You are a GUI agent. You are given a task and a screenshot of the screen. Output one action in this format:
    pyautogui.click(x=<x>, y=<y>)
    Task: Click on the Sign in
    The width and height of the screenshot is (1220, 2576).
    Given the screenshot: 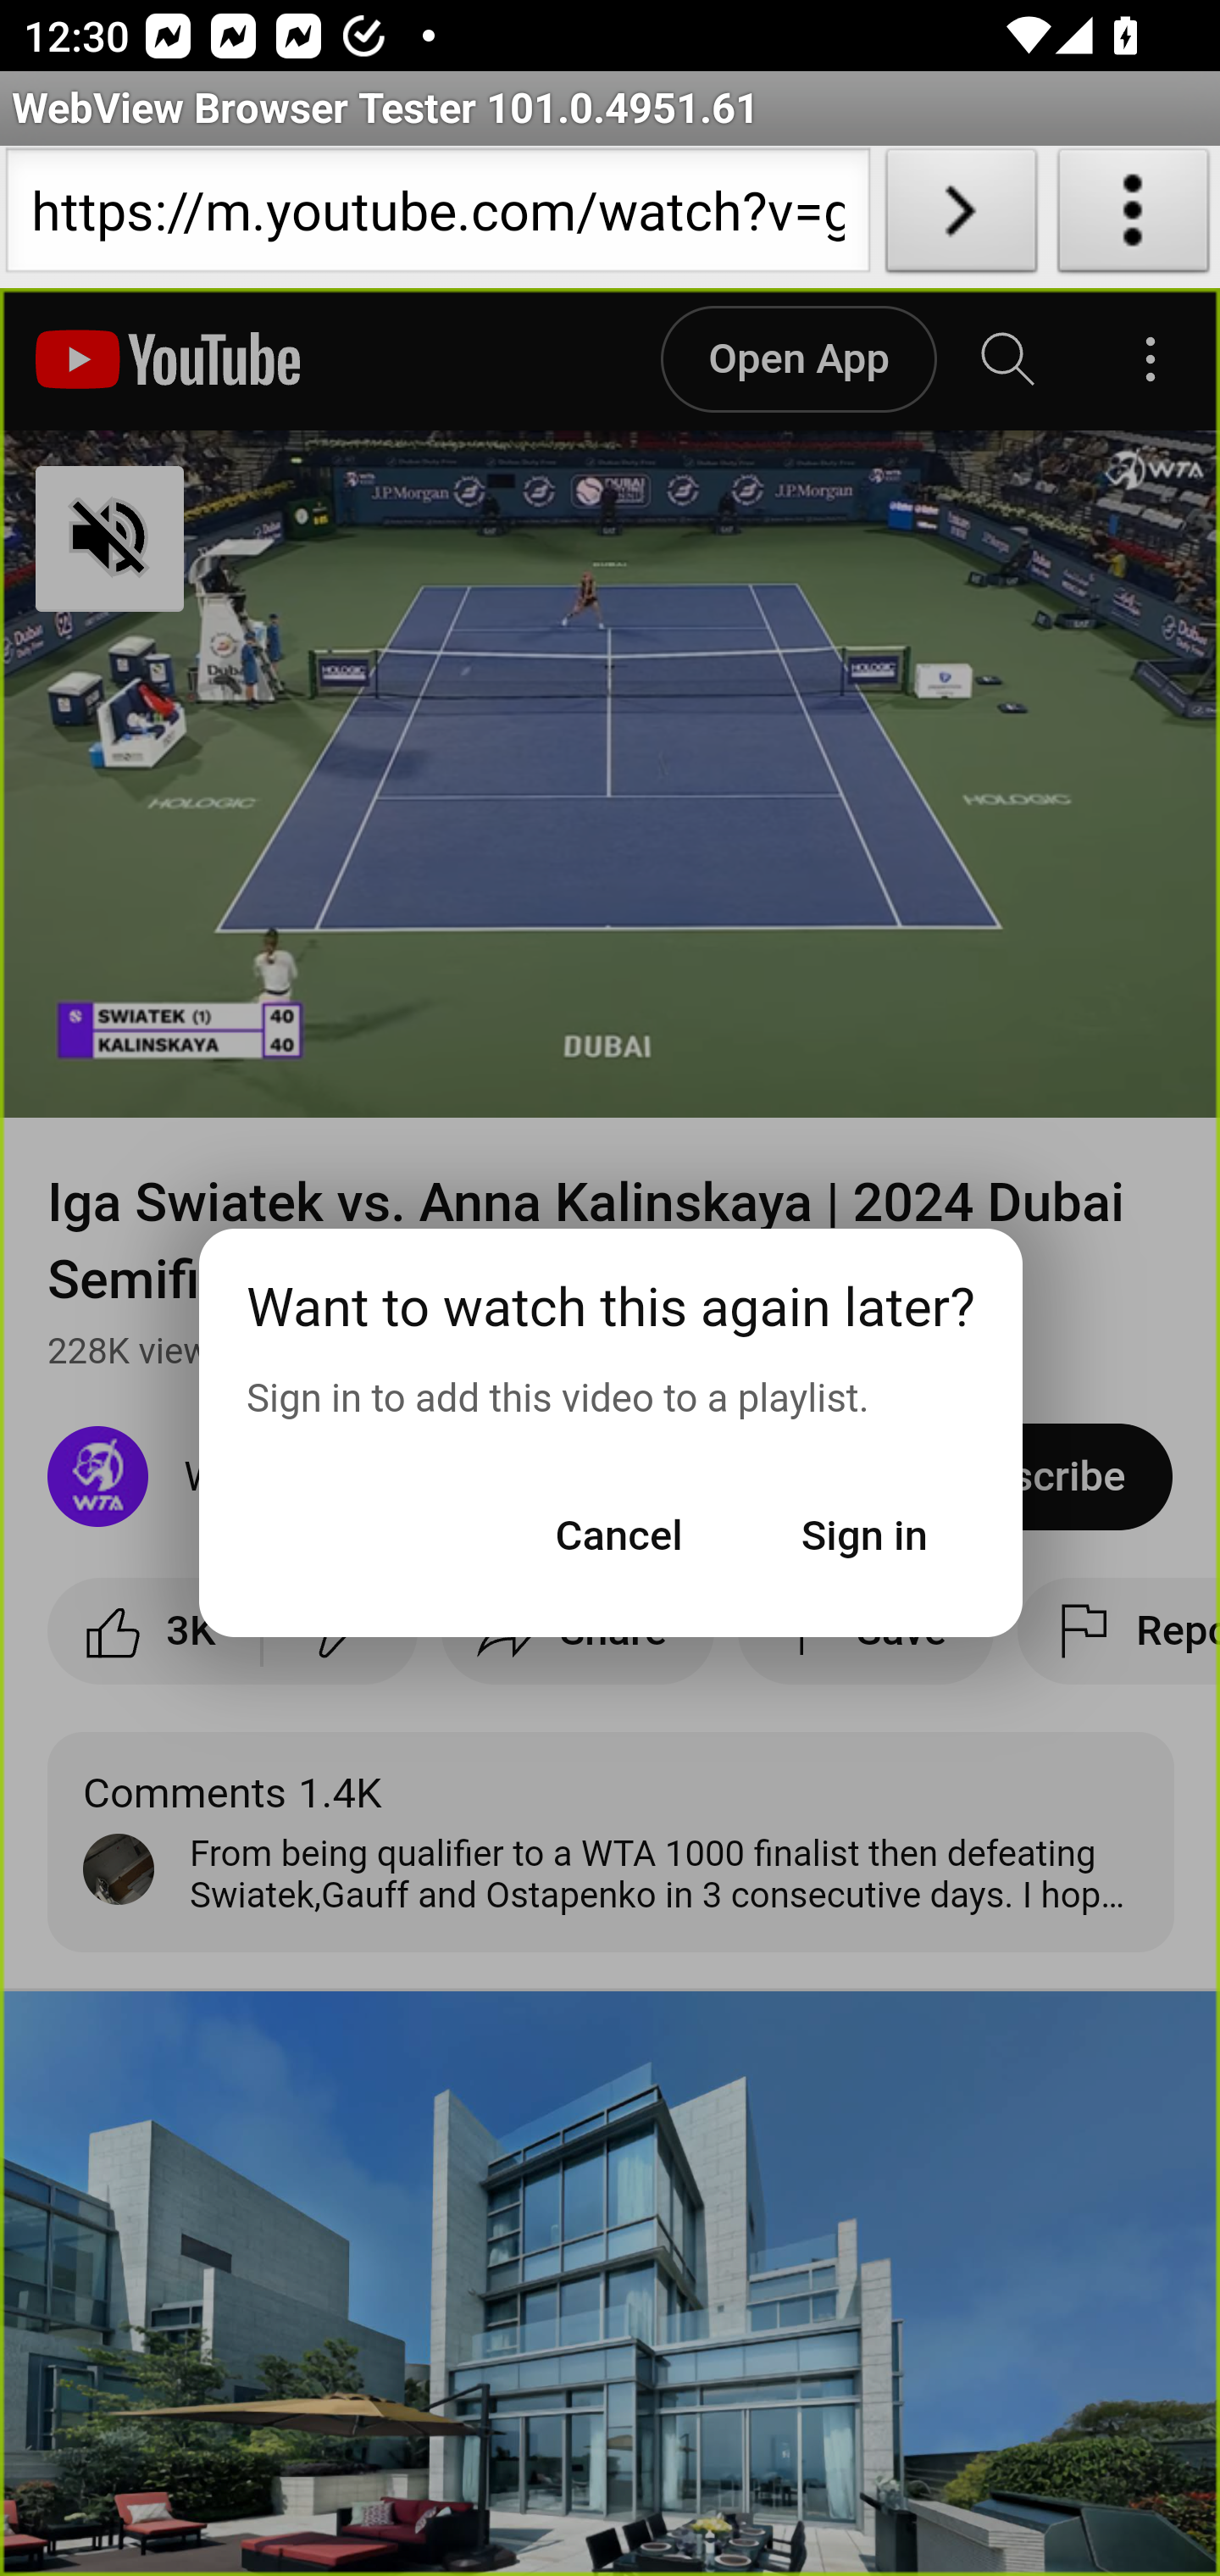 What is the action you would take?
    pyautogui.click(x=863, y=1535)
    